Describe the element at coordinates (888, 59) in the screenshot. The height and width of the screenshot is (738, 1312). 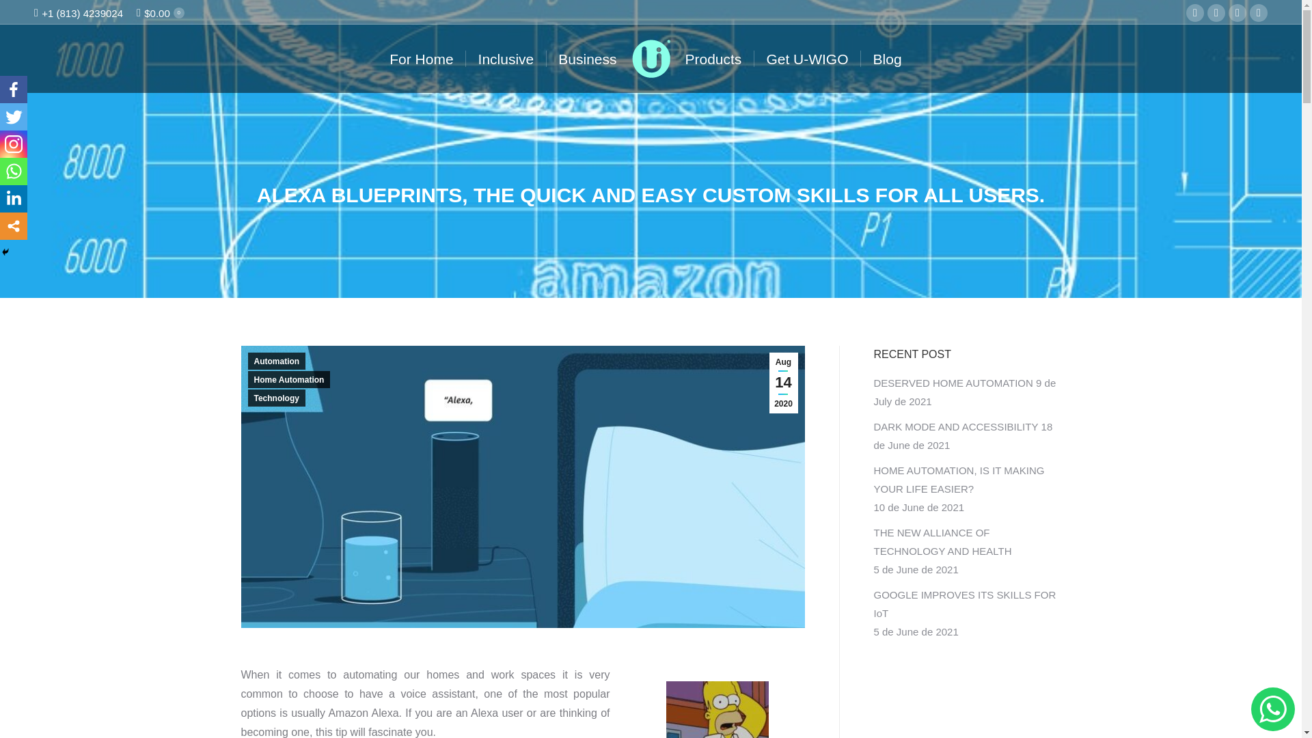
I see `Blog` at that location.